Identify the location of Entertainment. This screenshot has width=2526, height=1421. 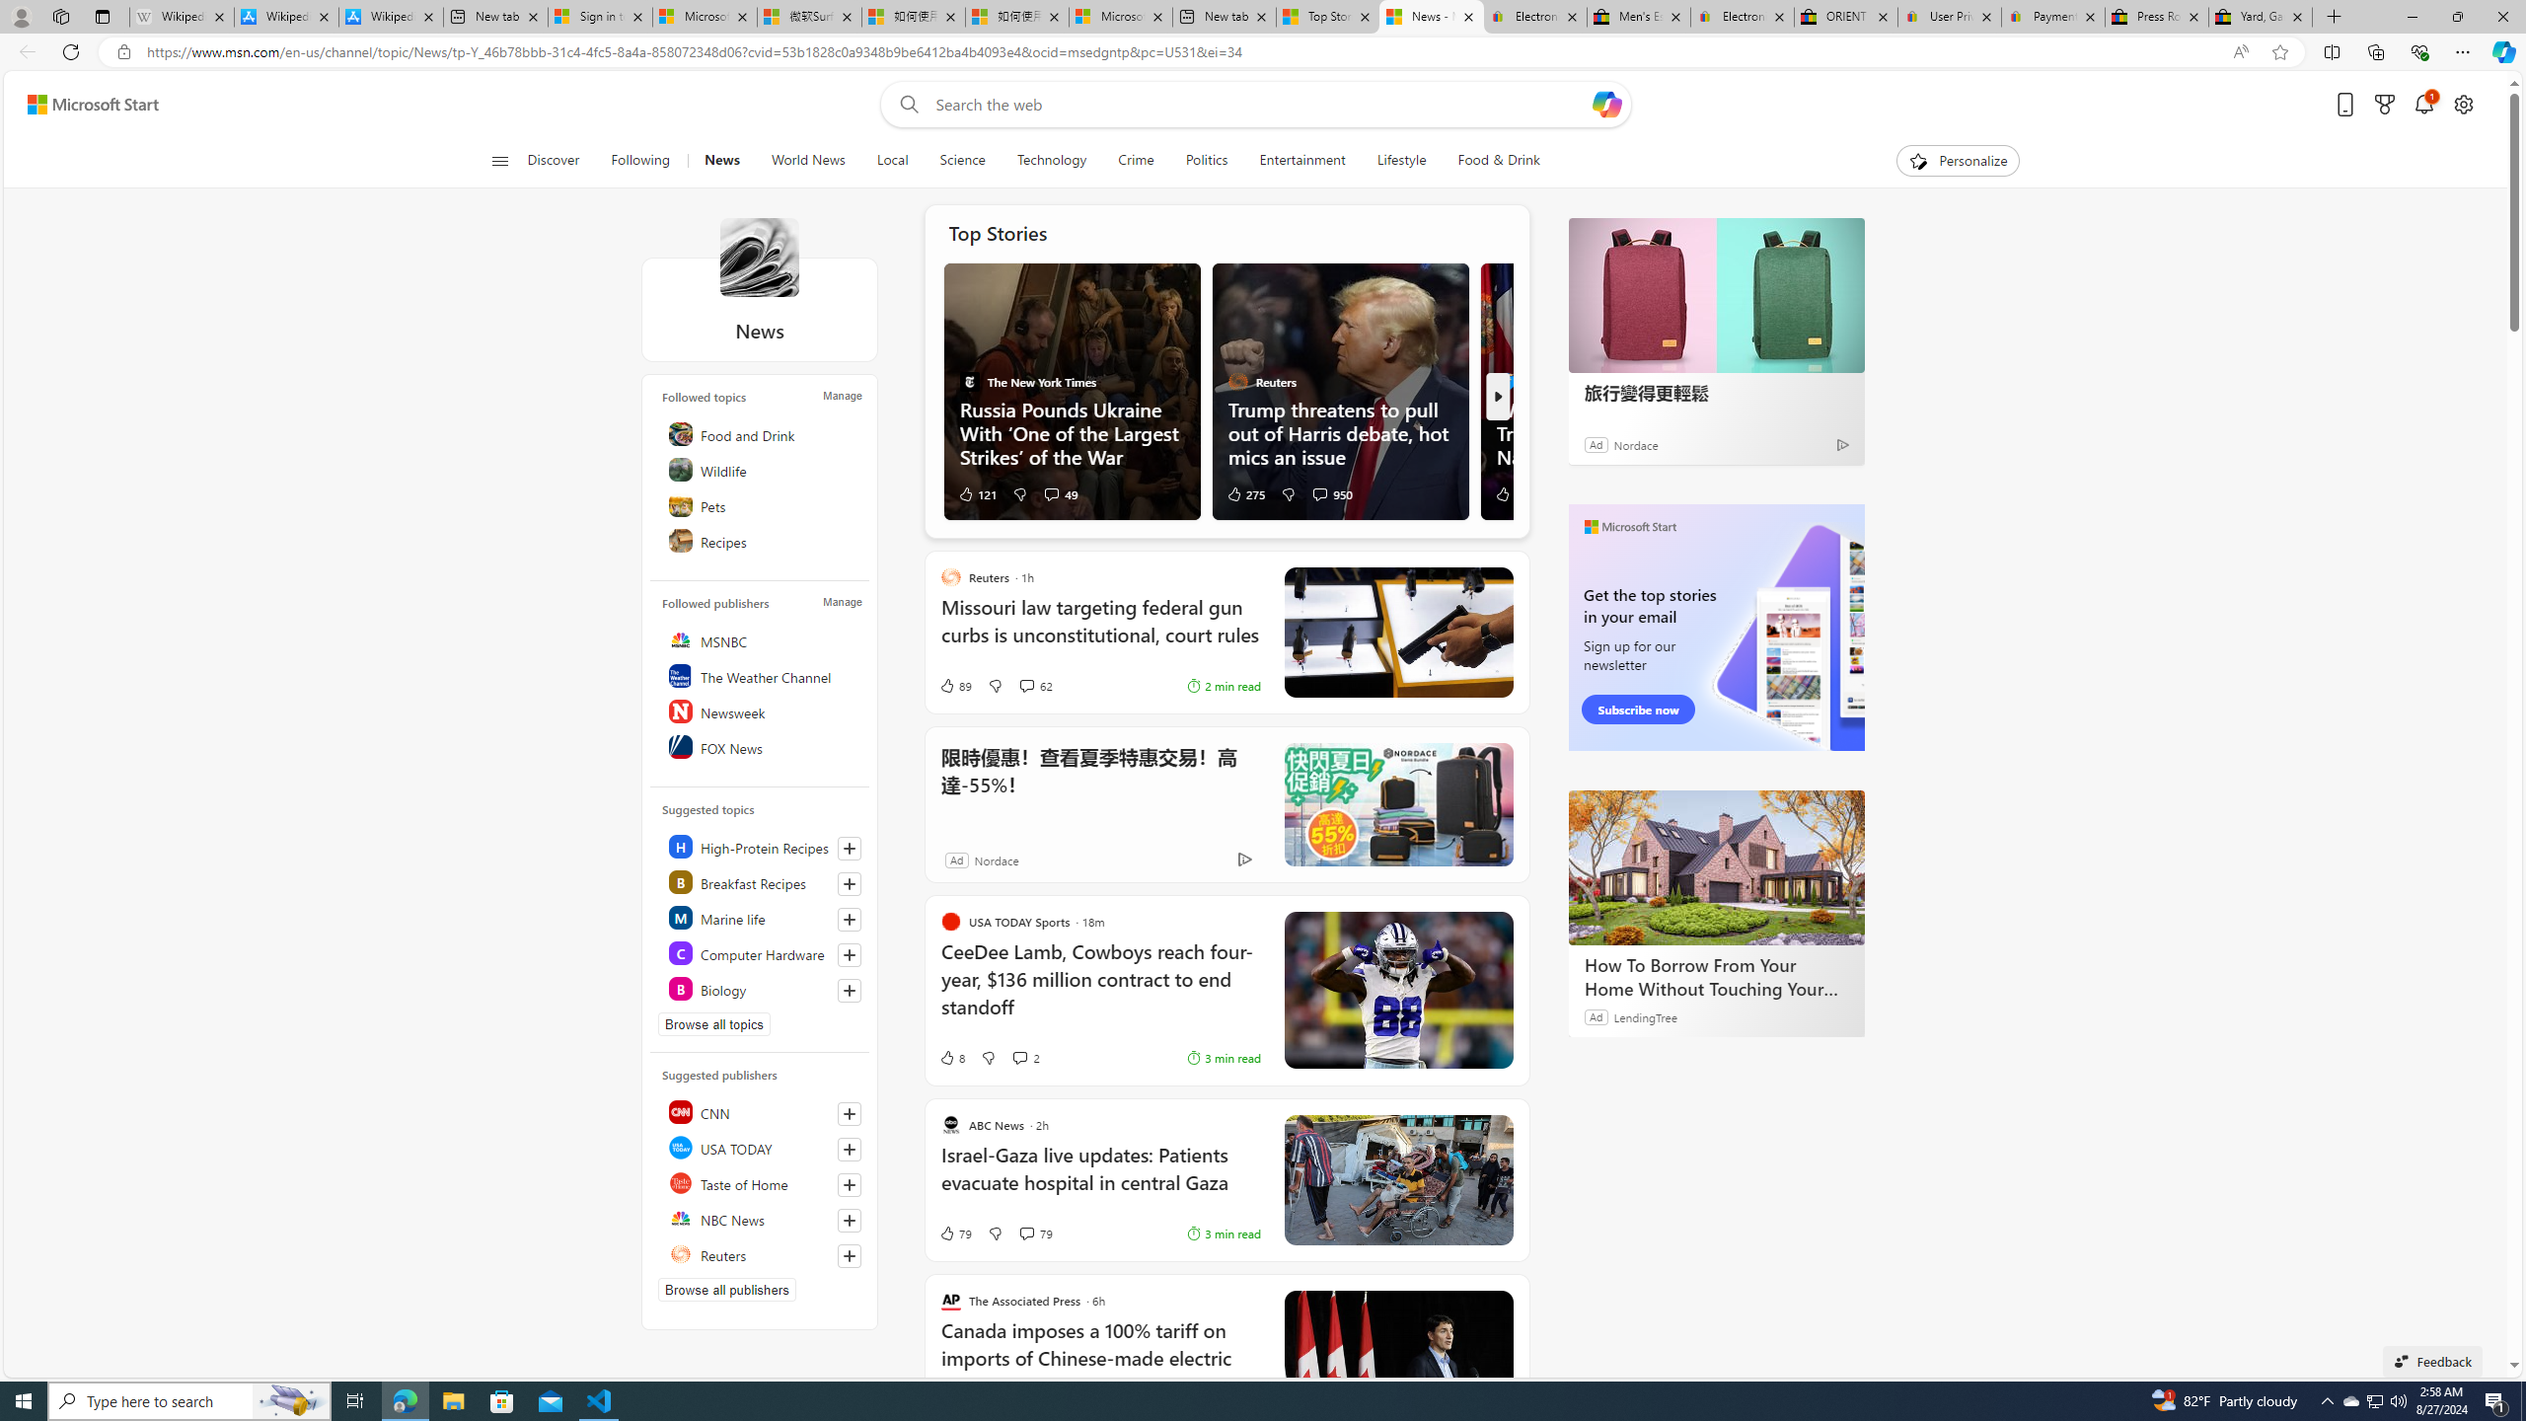
(1301, 161).